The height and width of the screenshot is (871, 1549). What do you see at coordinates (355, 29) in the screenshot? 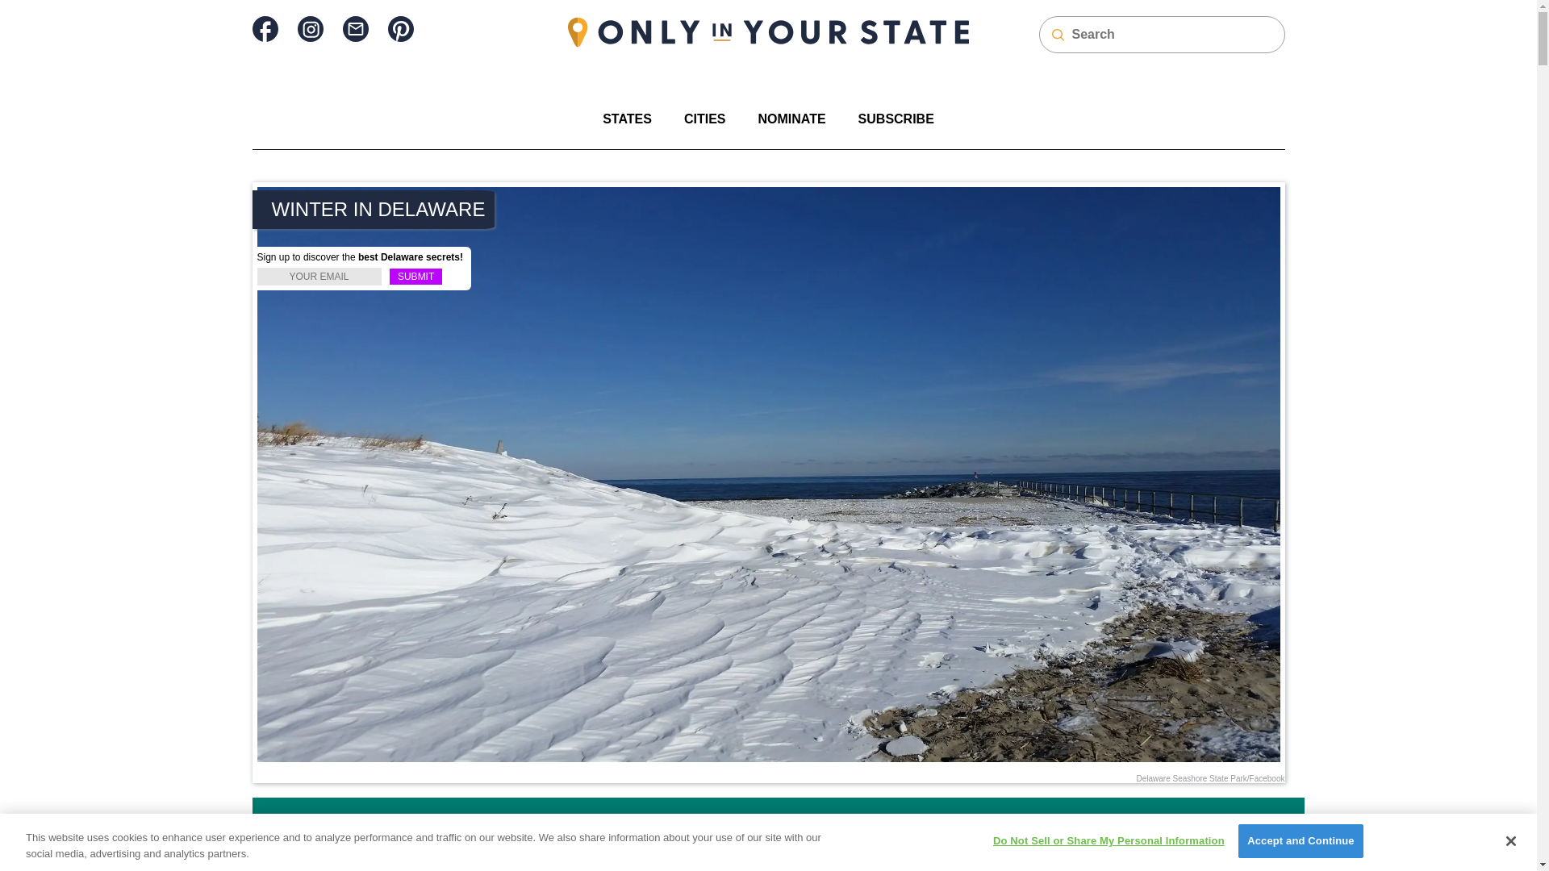
I see `newsletter` at bounding box center [355, 29].